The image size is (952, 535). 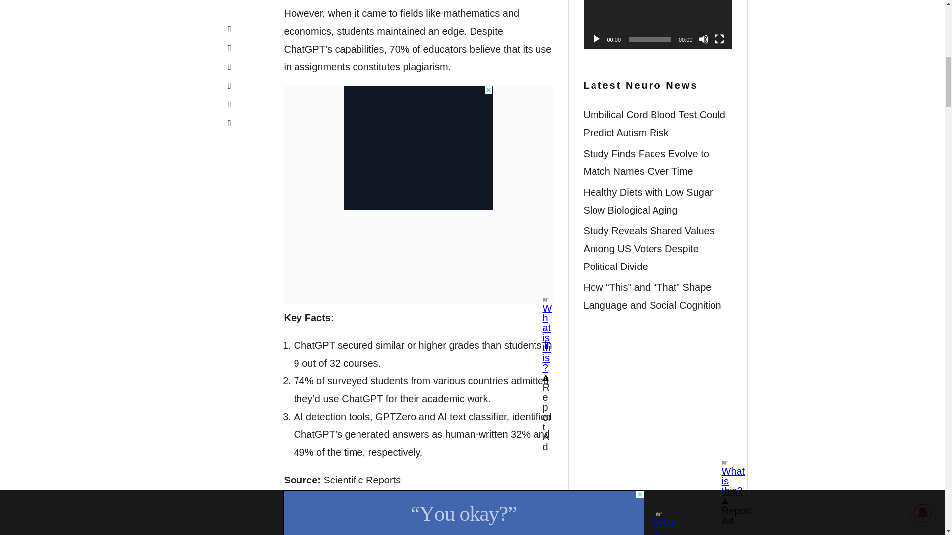 I want to click on 3rd party ad content, so click(x=657, y=394).